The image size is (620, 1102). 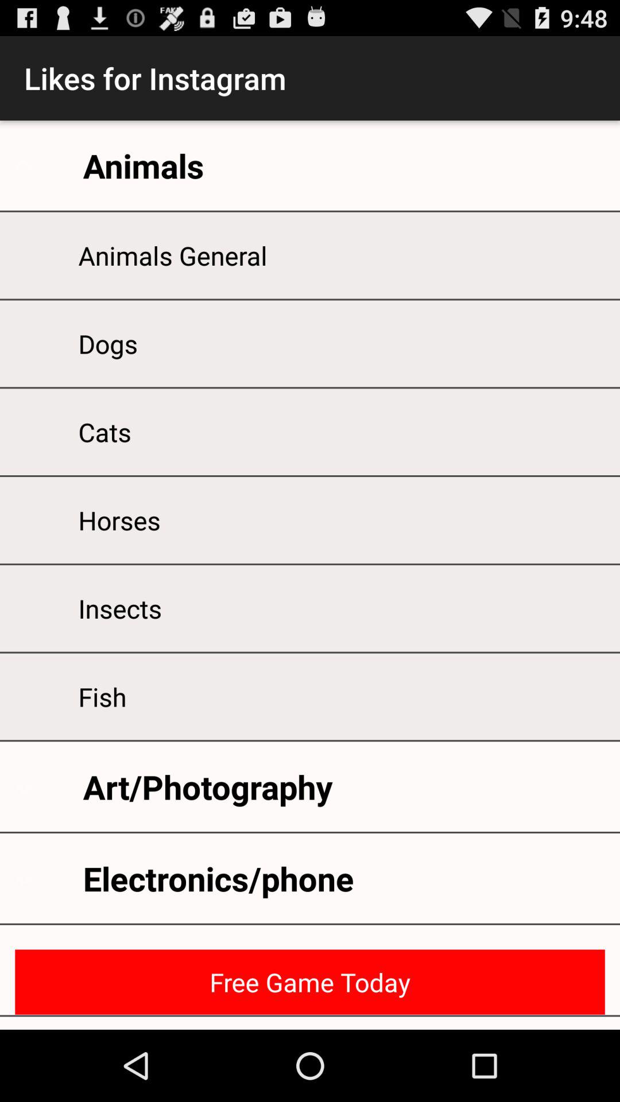 What do you see at coordinates (310, 981) in the screenshot?
I see `swipe to the free game today app` at bounding box center [310, 981].